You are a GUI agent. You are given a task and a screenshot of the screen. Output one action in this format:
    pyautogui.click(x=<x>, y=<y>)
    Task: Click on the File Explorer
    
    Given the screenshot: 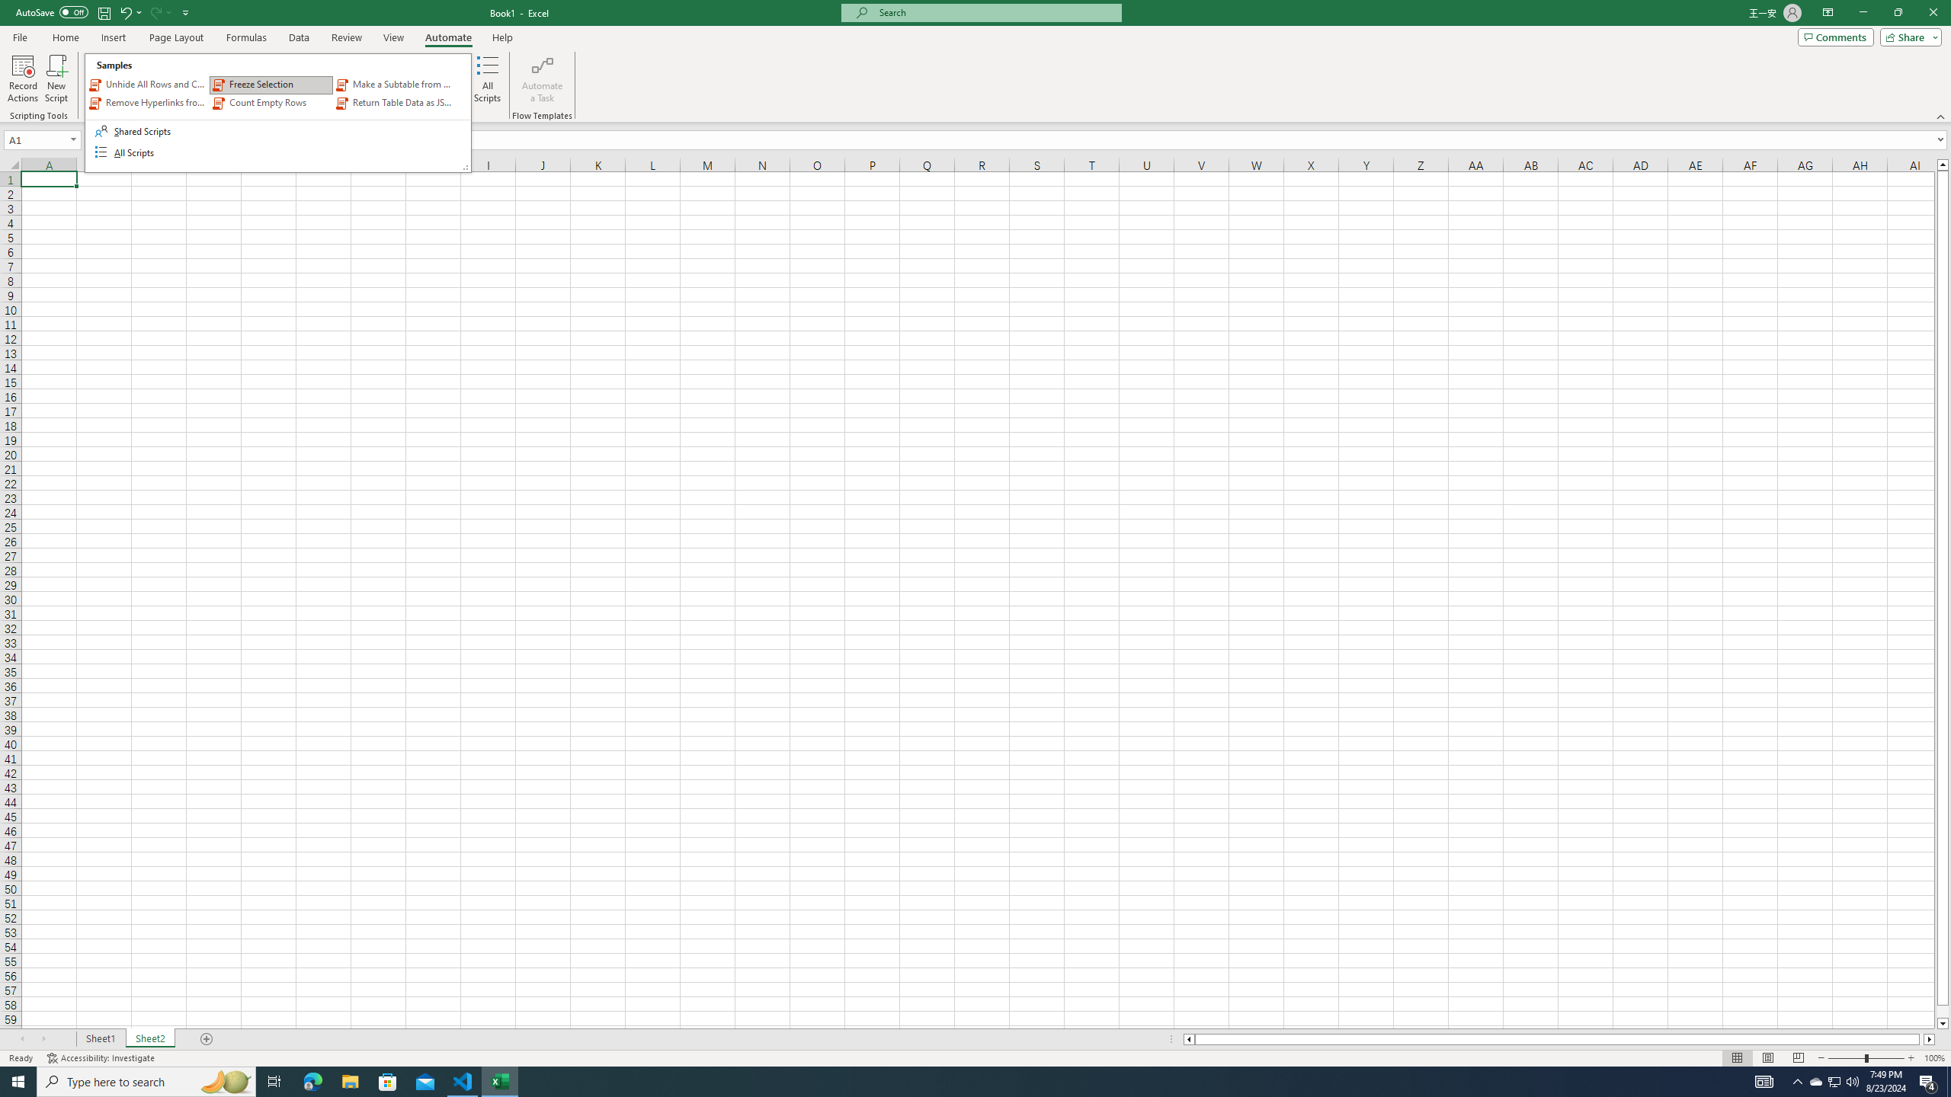 What is the action you would take?
    pyautogui.click(x=350, y=1082)
    